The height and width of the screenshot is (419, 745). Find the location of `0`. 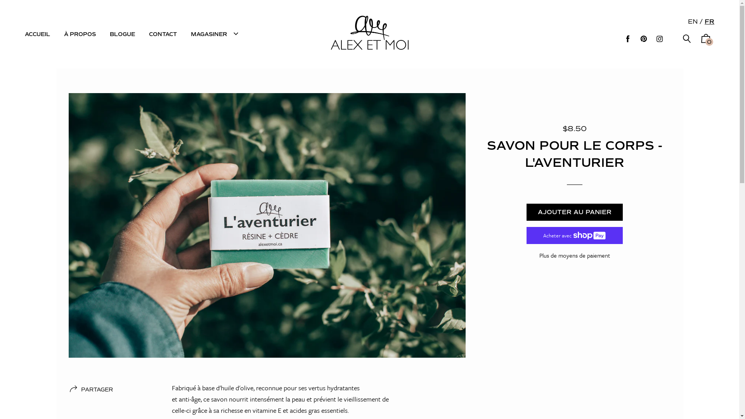

0 is located at coordinates (706, 40).